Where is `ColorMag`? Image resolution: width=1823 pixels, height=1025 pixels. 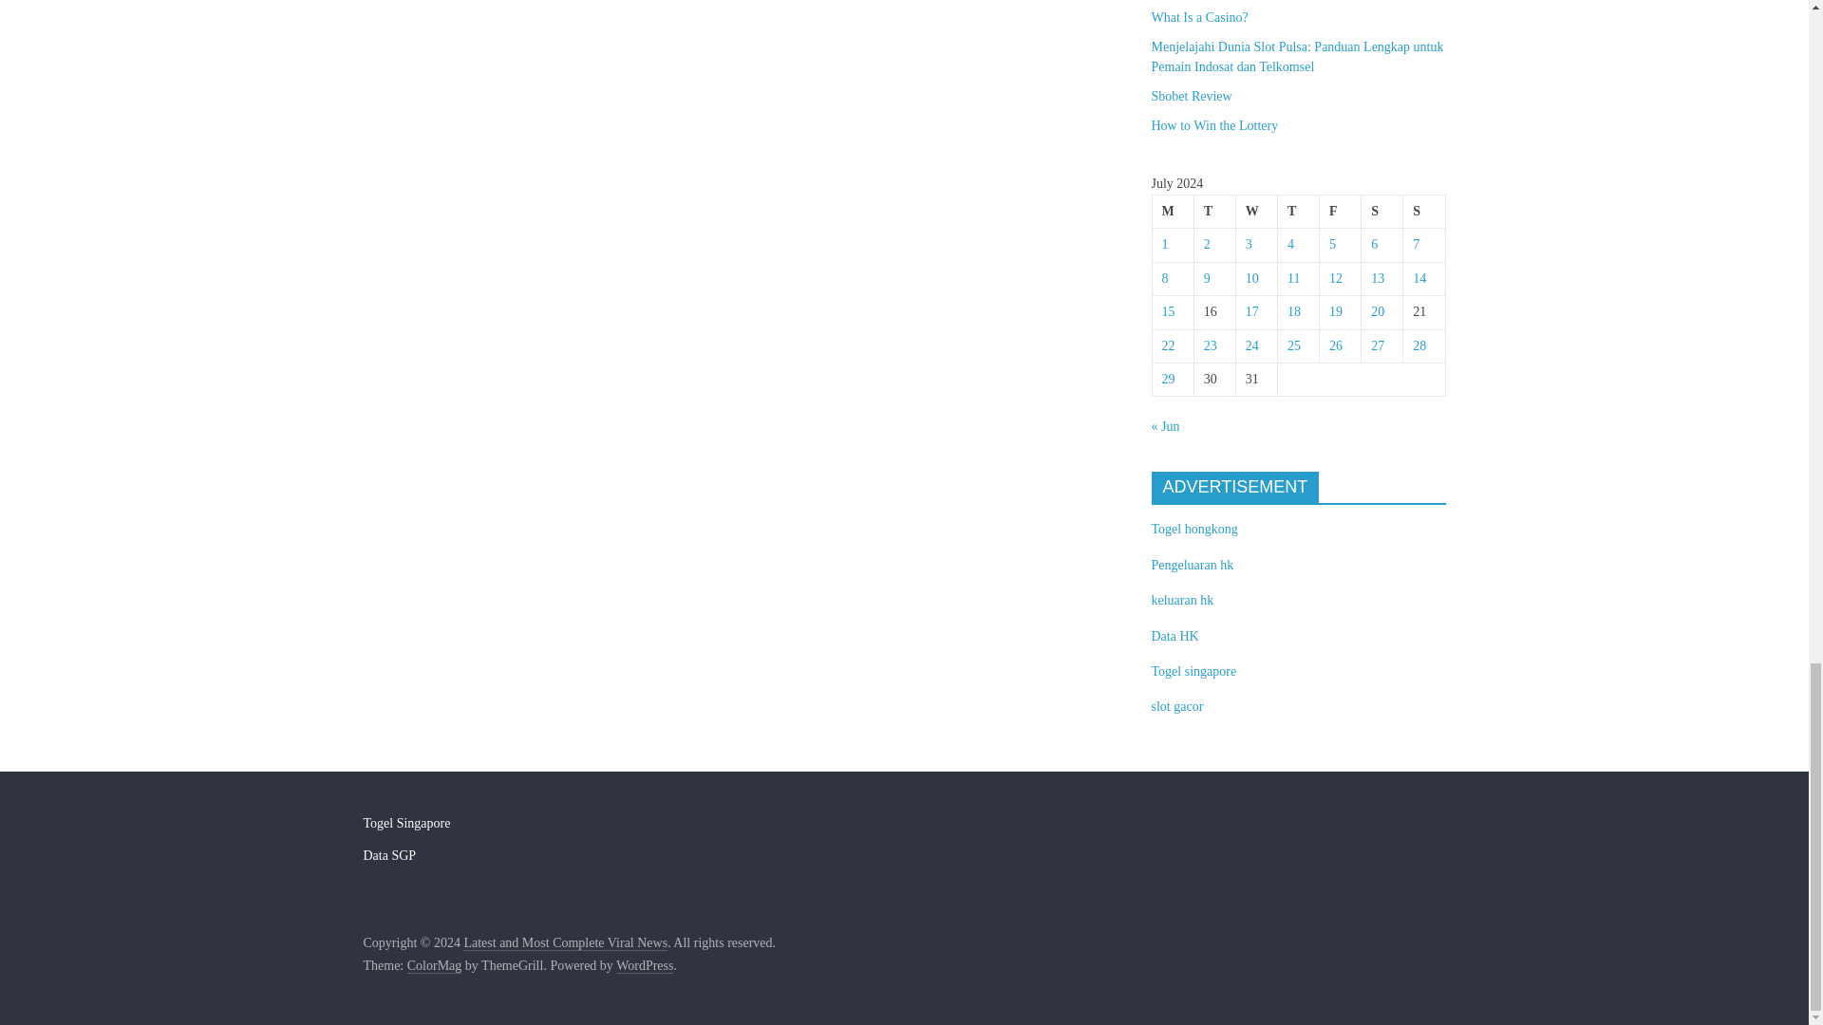 ColorMag is located at coordinates (435, 966).